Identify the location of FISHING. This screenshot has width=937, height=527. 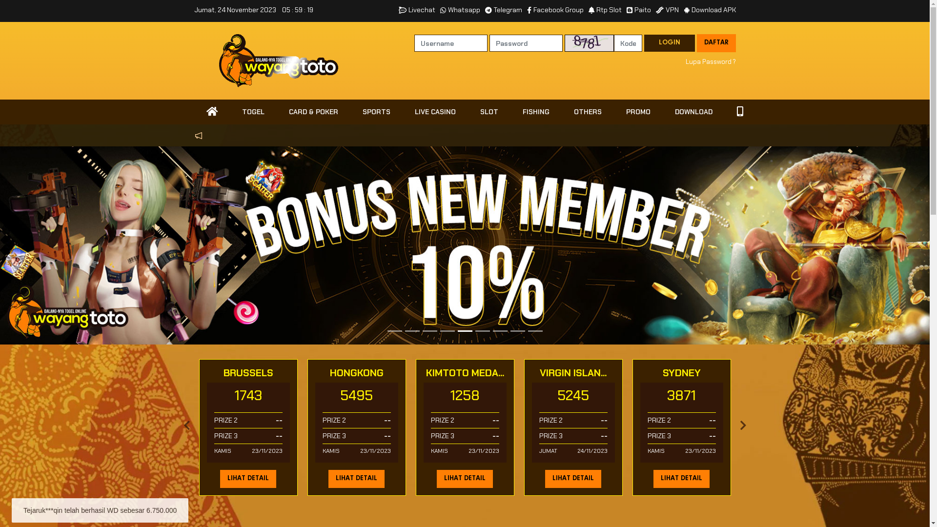
(536, 112).